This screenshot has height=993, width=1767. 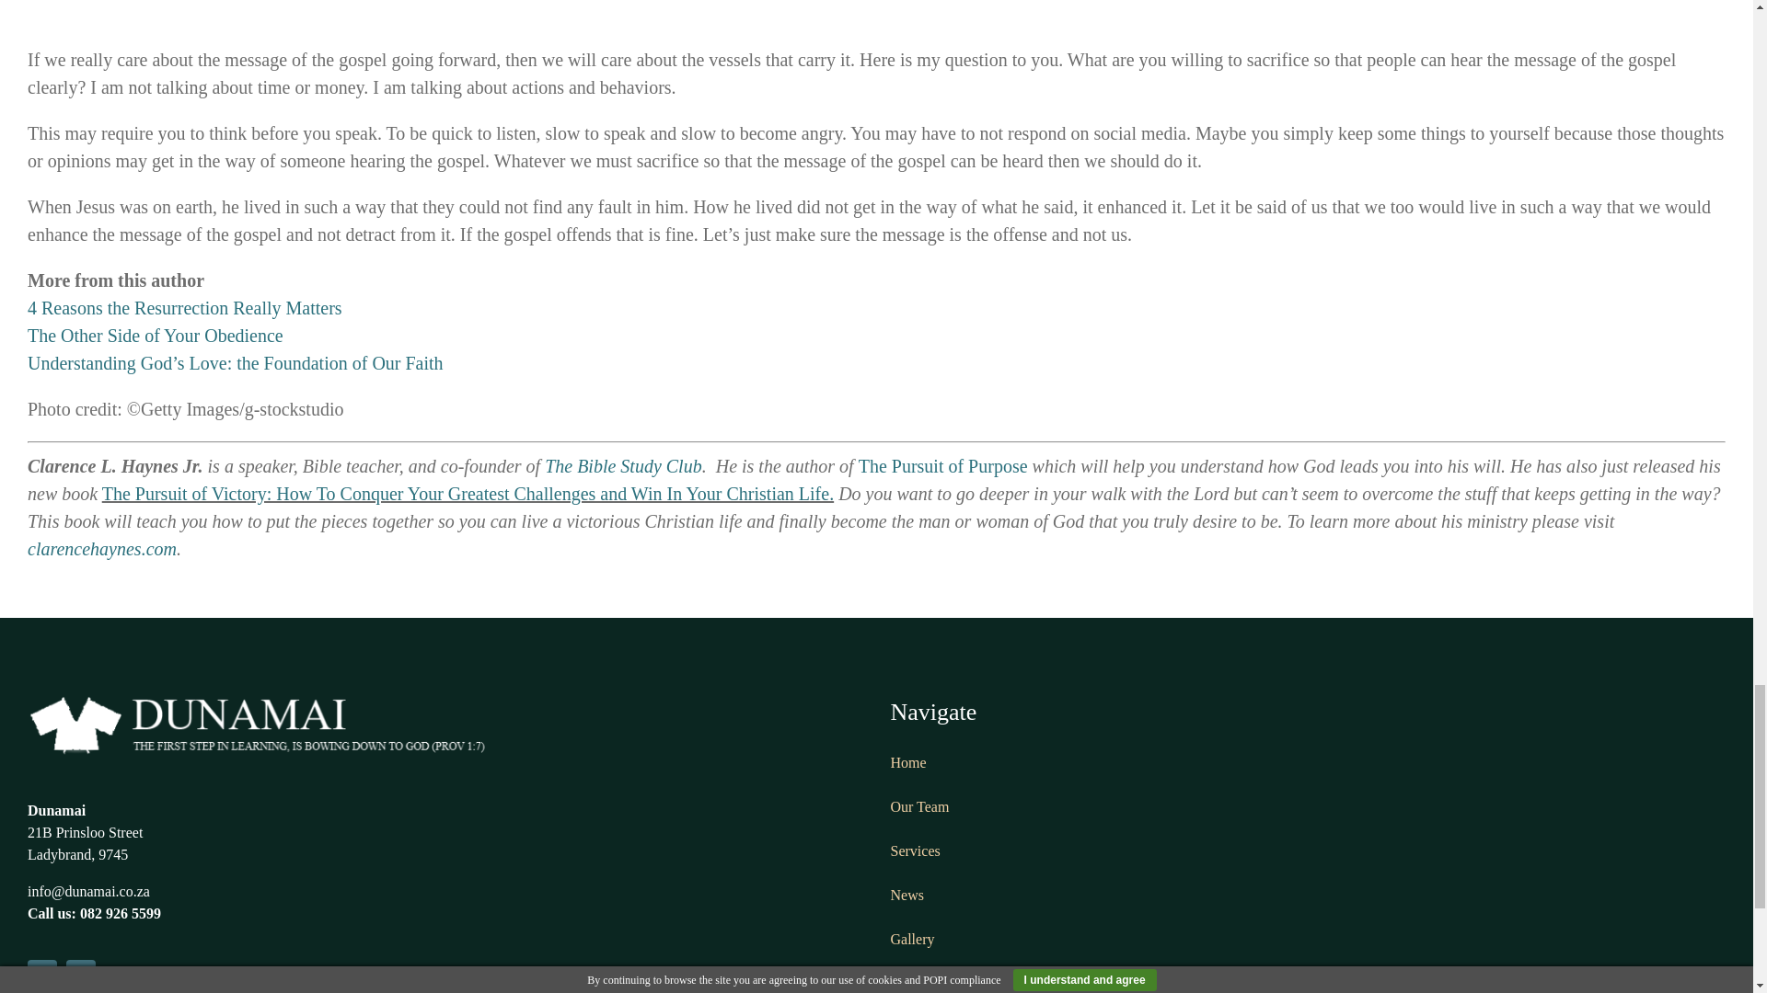 What do you see at coordinates (258, 725) in the screenshot?
I see `WhiteLogo` at bounding box center [258, 725].